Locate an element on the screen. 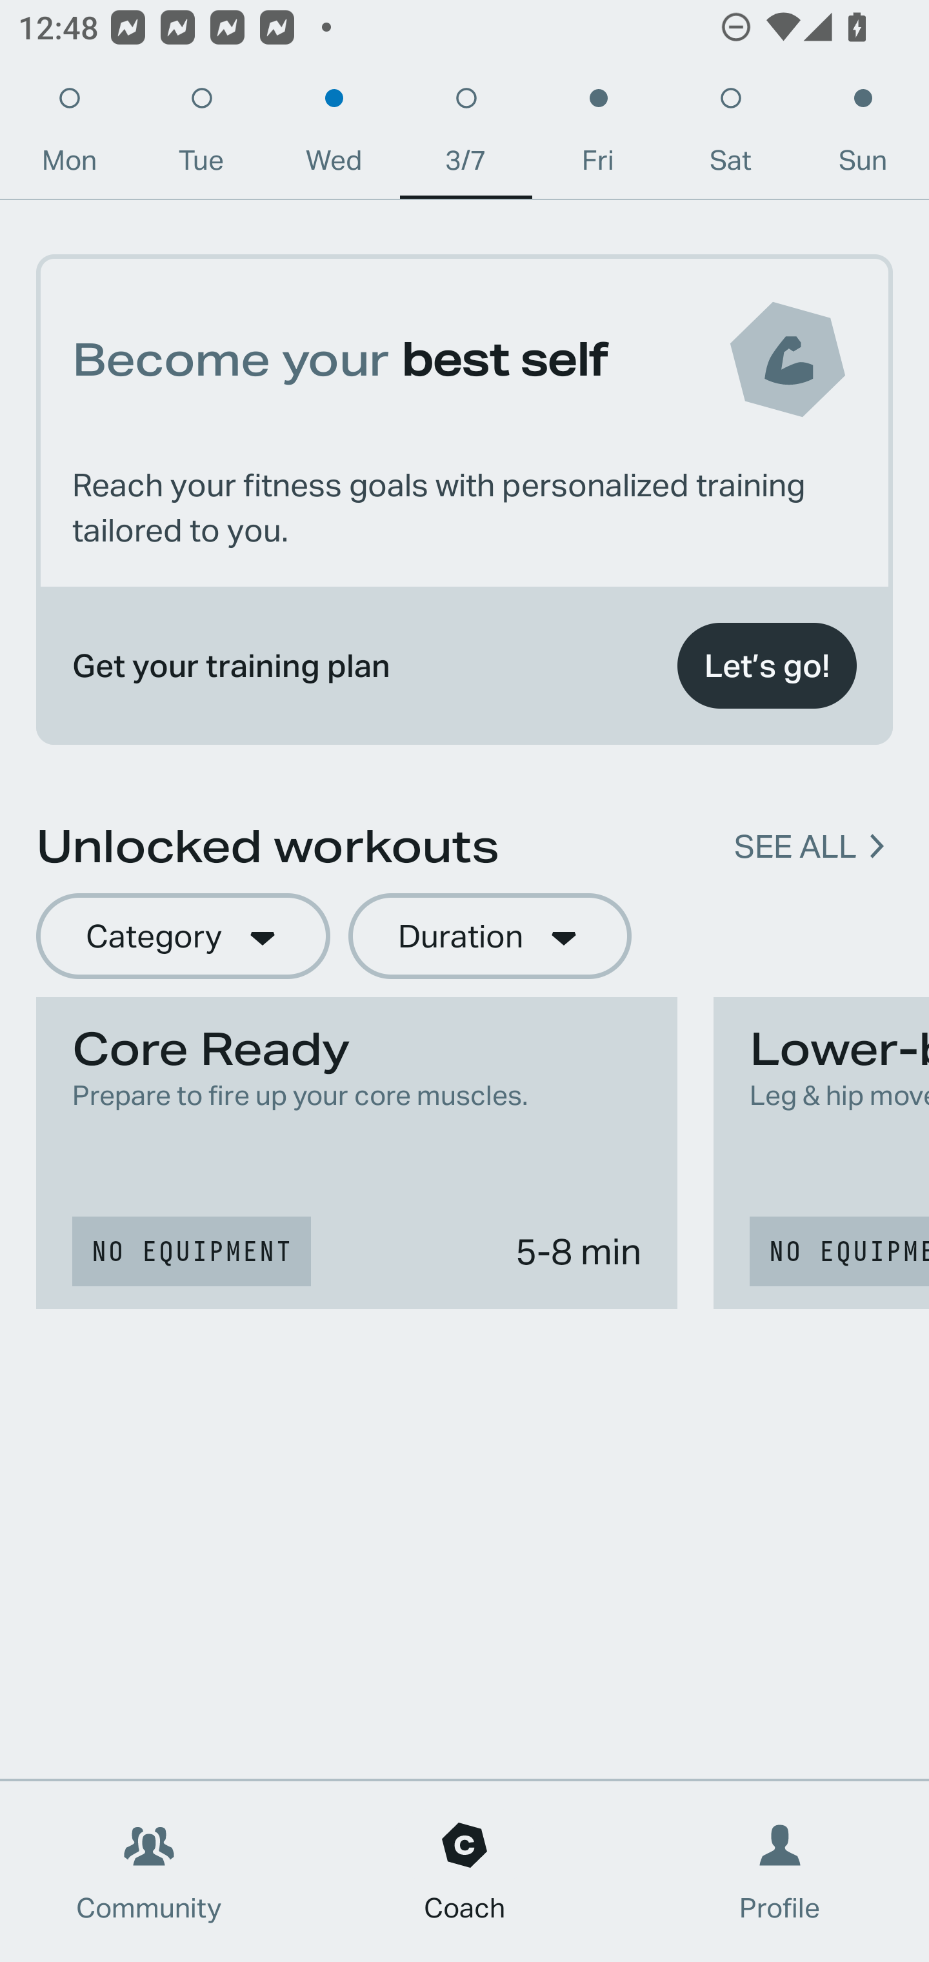  Tue is located at coordinates (201, 136).